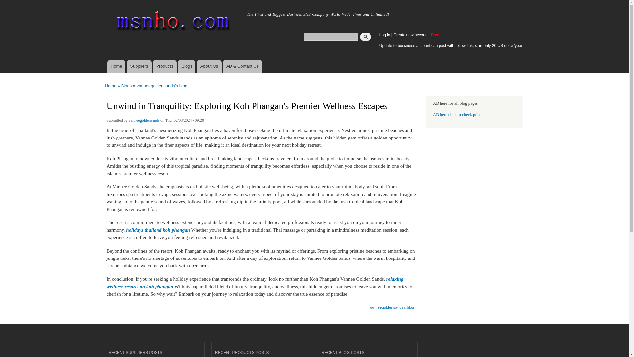  I want to click on relaxing wellness resorts on koh phangan, so click(255, 282).